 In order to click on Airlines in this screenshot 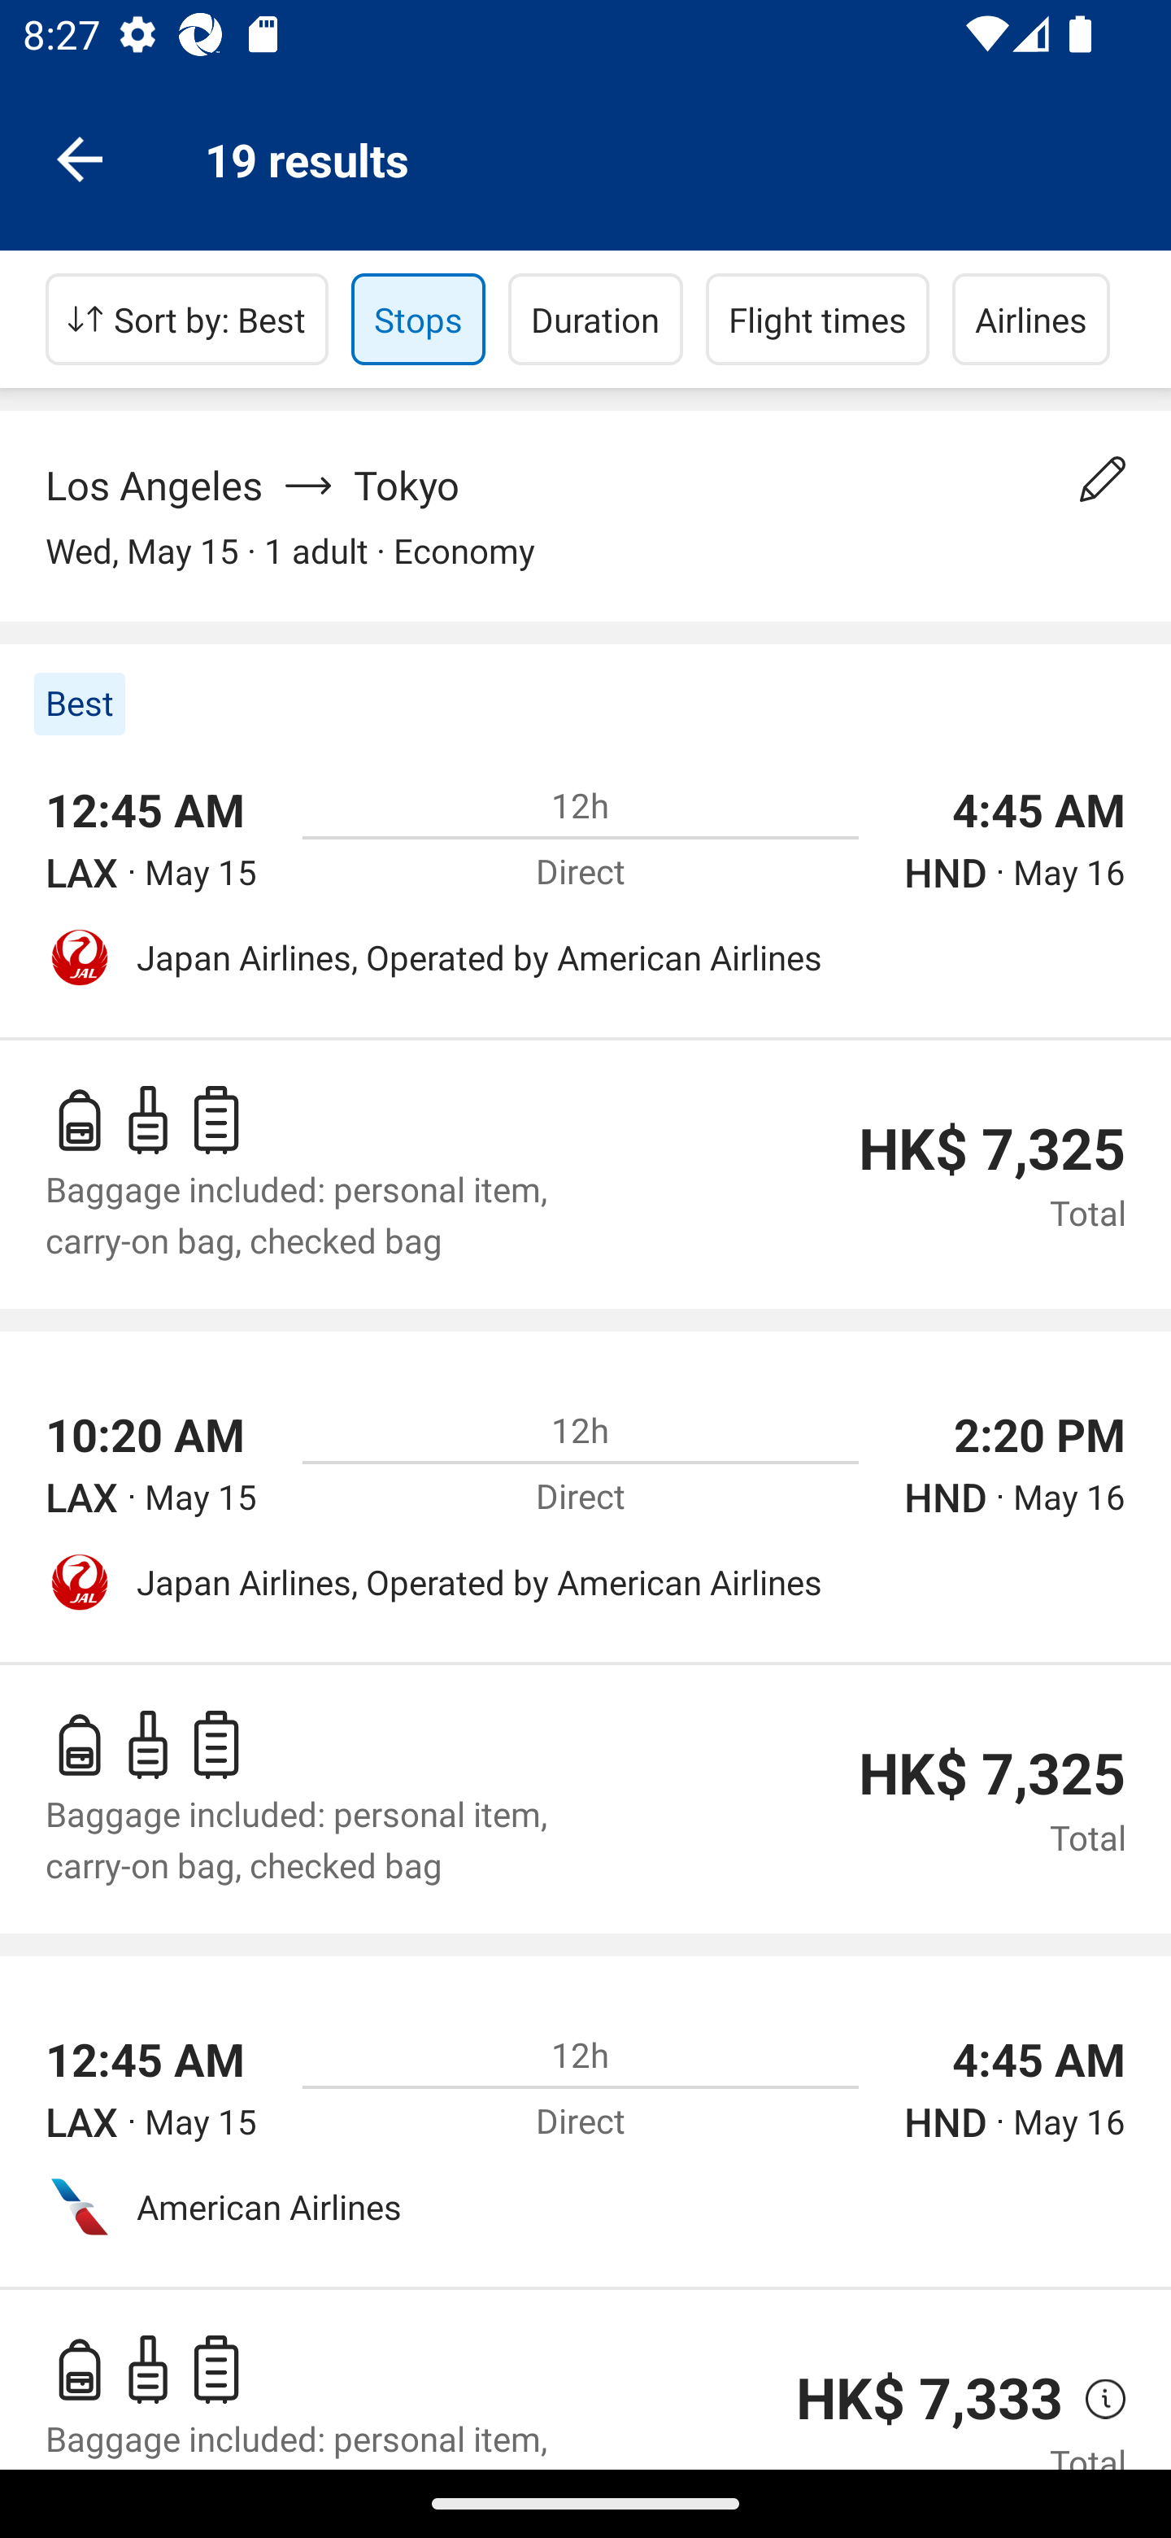, I will do `click(1031, 319)`.